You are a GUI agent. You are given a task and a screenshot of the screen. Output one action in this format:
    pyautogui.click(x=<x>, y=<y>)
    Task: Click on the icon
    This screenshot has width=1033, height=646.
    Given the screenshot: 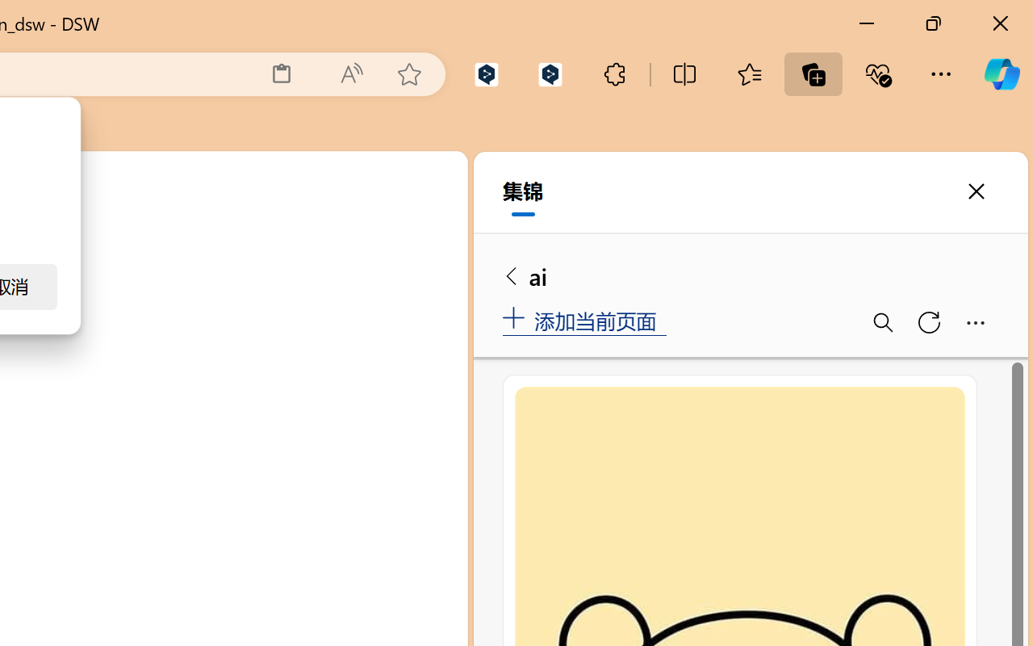 What is the action you would take?
    pyautogui.click(x=352, y=178)
    